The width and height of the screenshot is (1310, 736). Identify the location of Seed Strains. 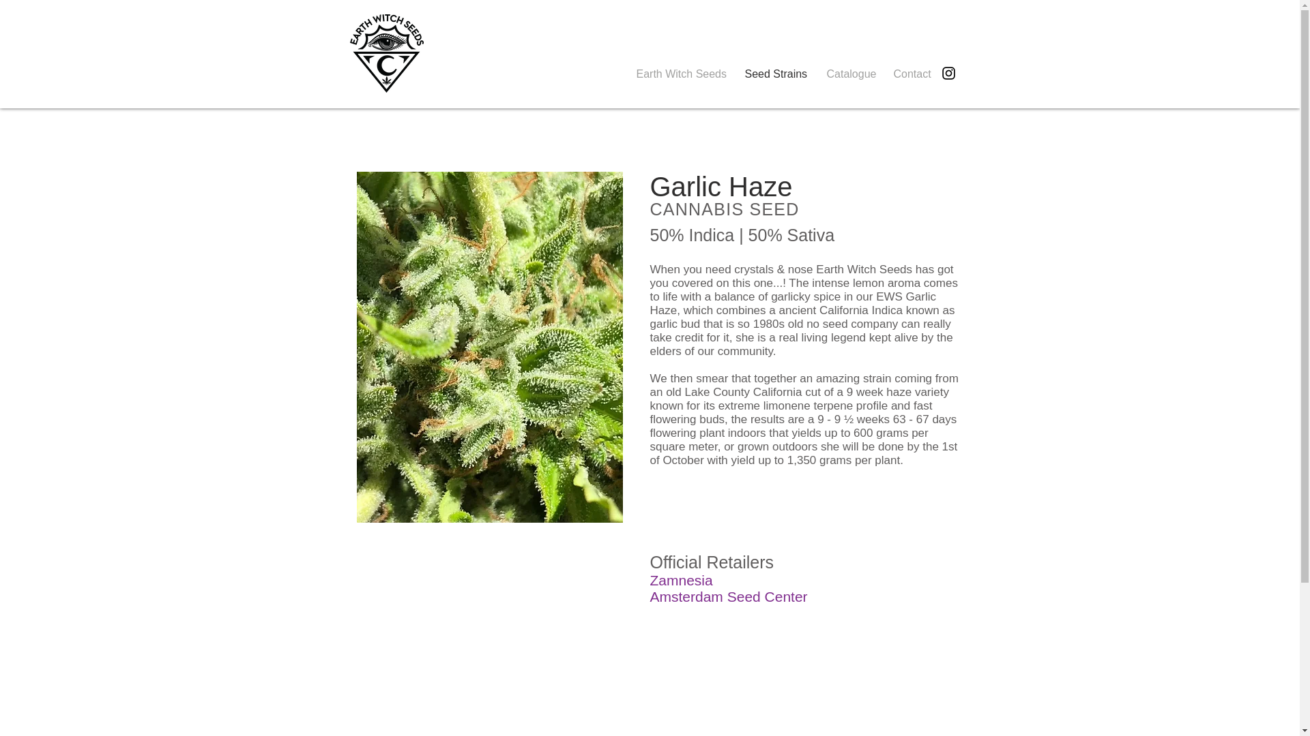
(775, 74).